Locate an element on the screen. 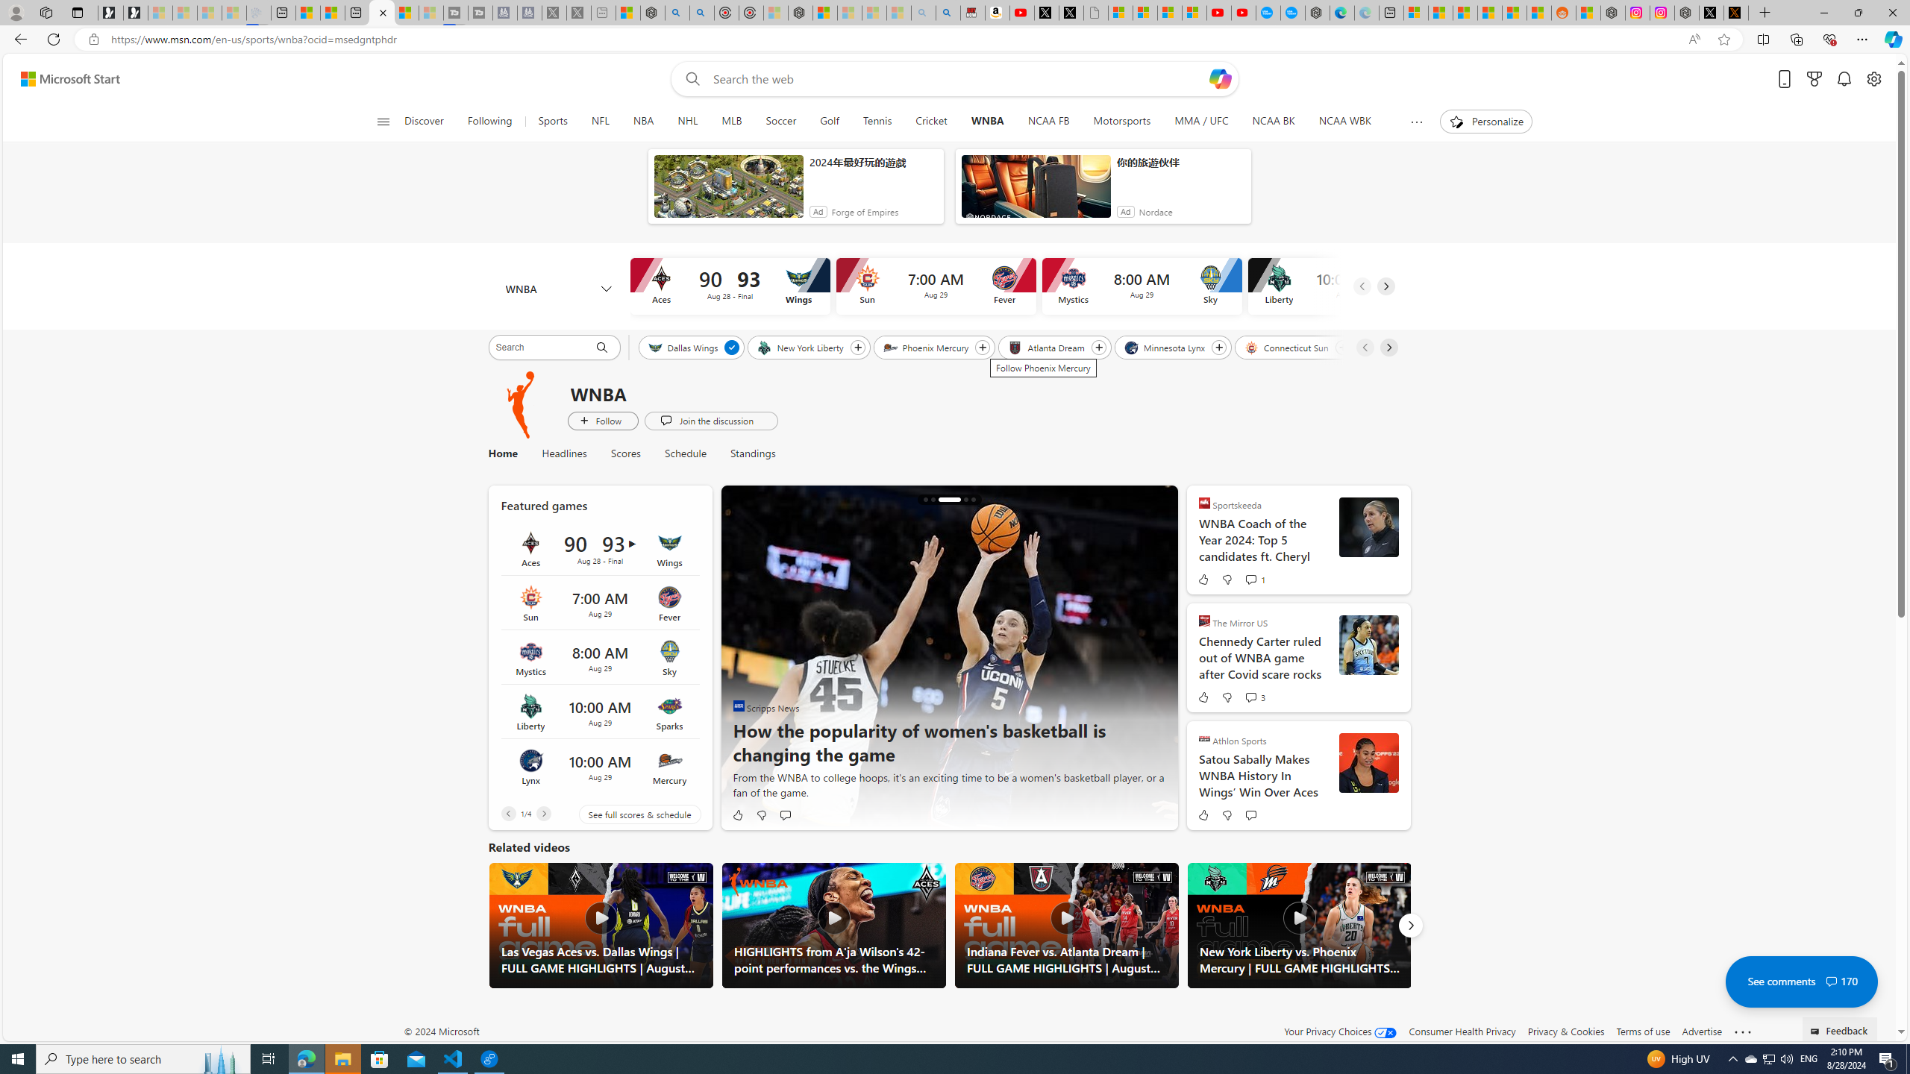 The width and height of the screenshot is (1910, 1074). Mystics vs Sky Time 8:00 AM Date Aug 29 is located at coordinates (599, 658).